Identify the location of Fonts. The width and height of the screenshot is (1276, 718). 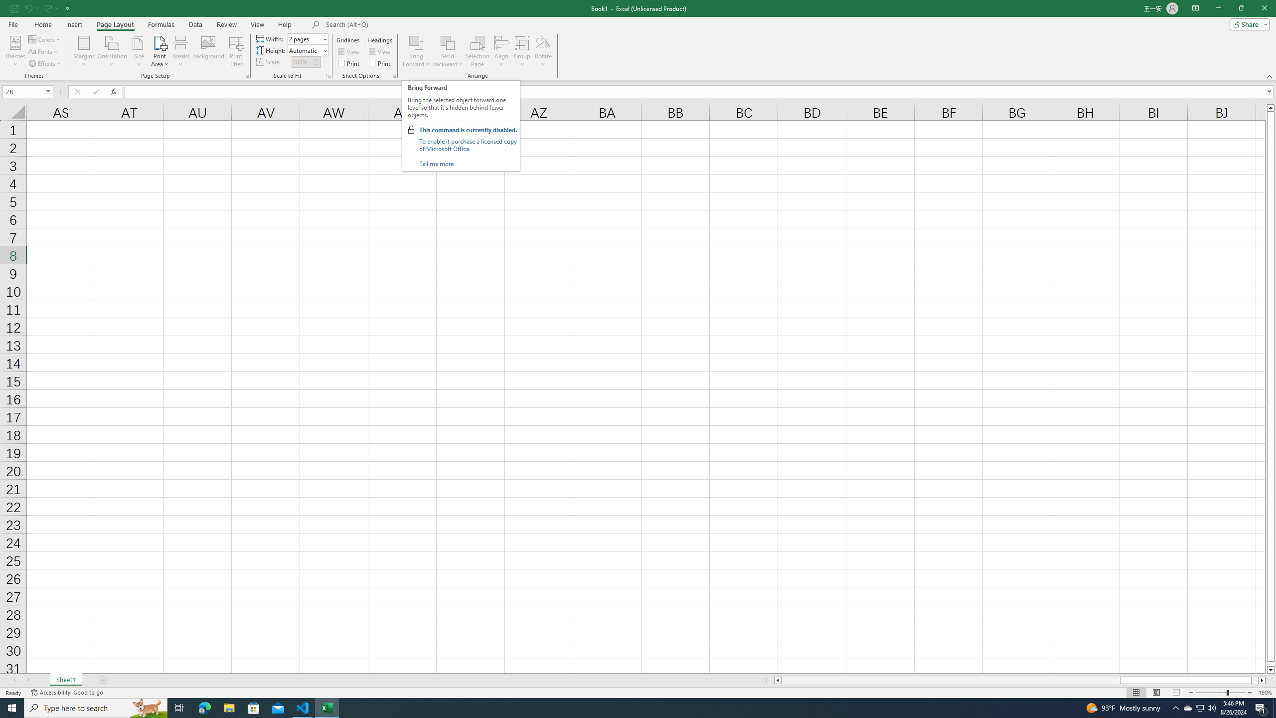
(44, 52).